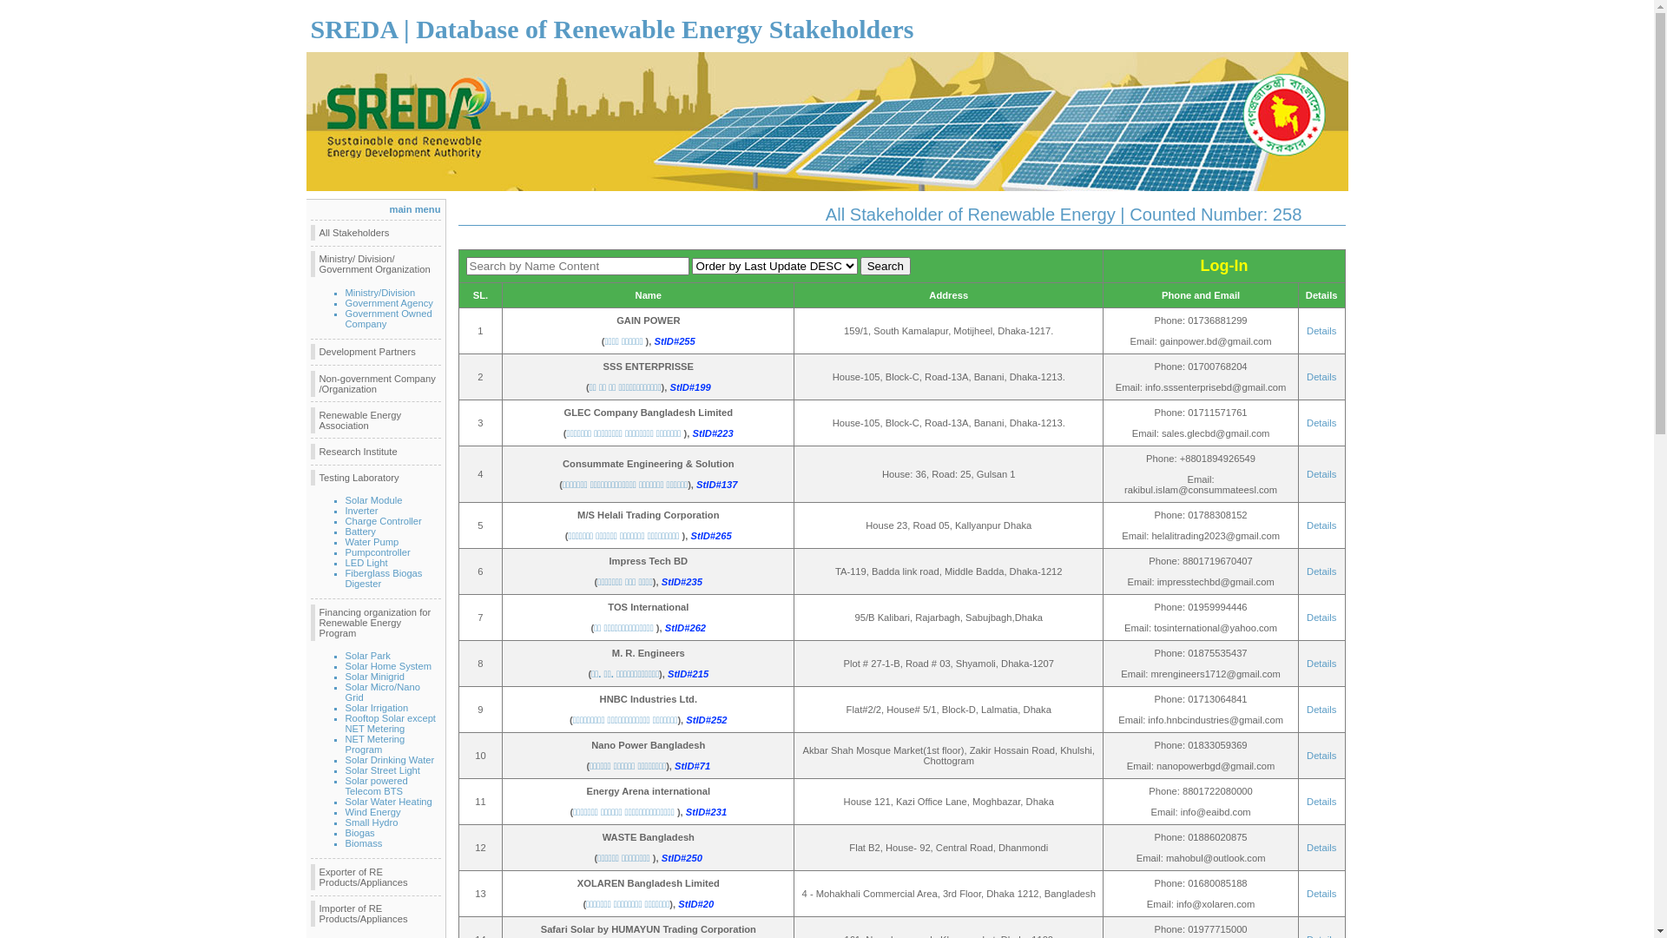 Image resolution: width=1667 pixels, height=938 pixels. I want to click on Details, so click(1321, 802).